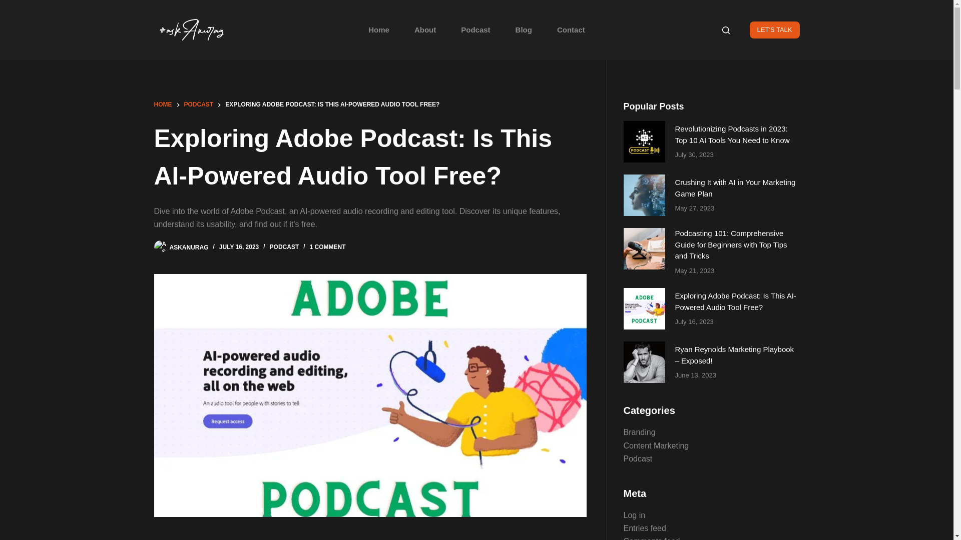 The height and width of the screenshot is (540, 961). I want to click on Podcast, so click(475, 30).